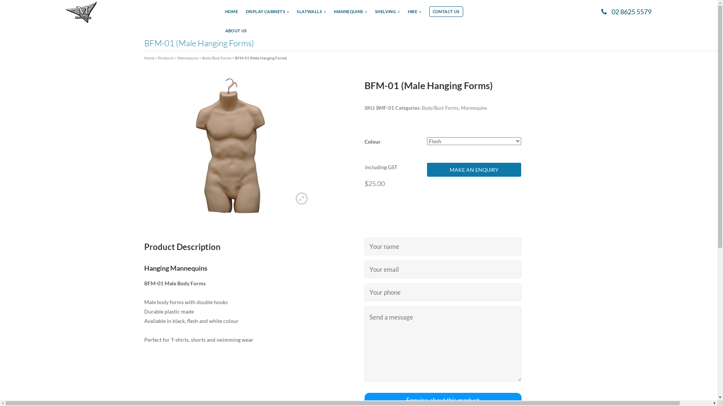  What do you see at coordinates (474, 108) in the screenshot?
I see `Mannequins` at bounding box center [474, 108].